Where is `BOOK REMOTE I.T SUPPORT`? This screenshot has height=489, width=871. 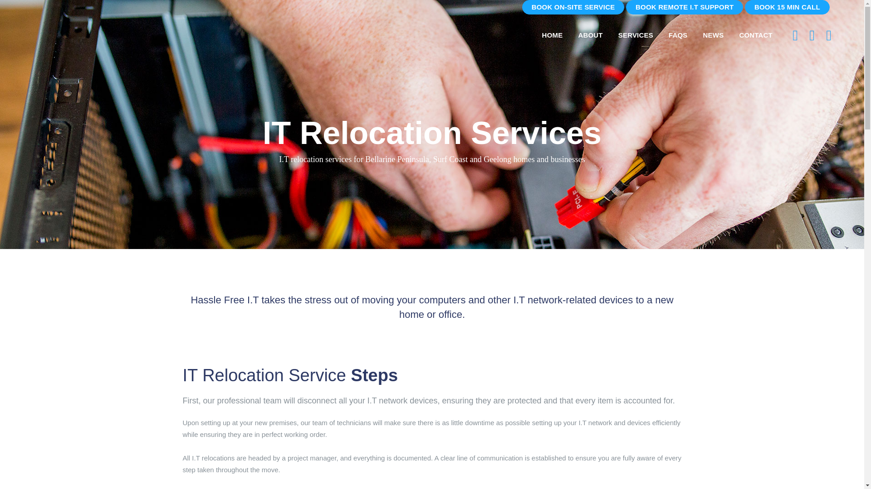 BOOK REMOTE I.T SUPPORT is located at coordinates (684, 7).